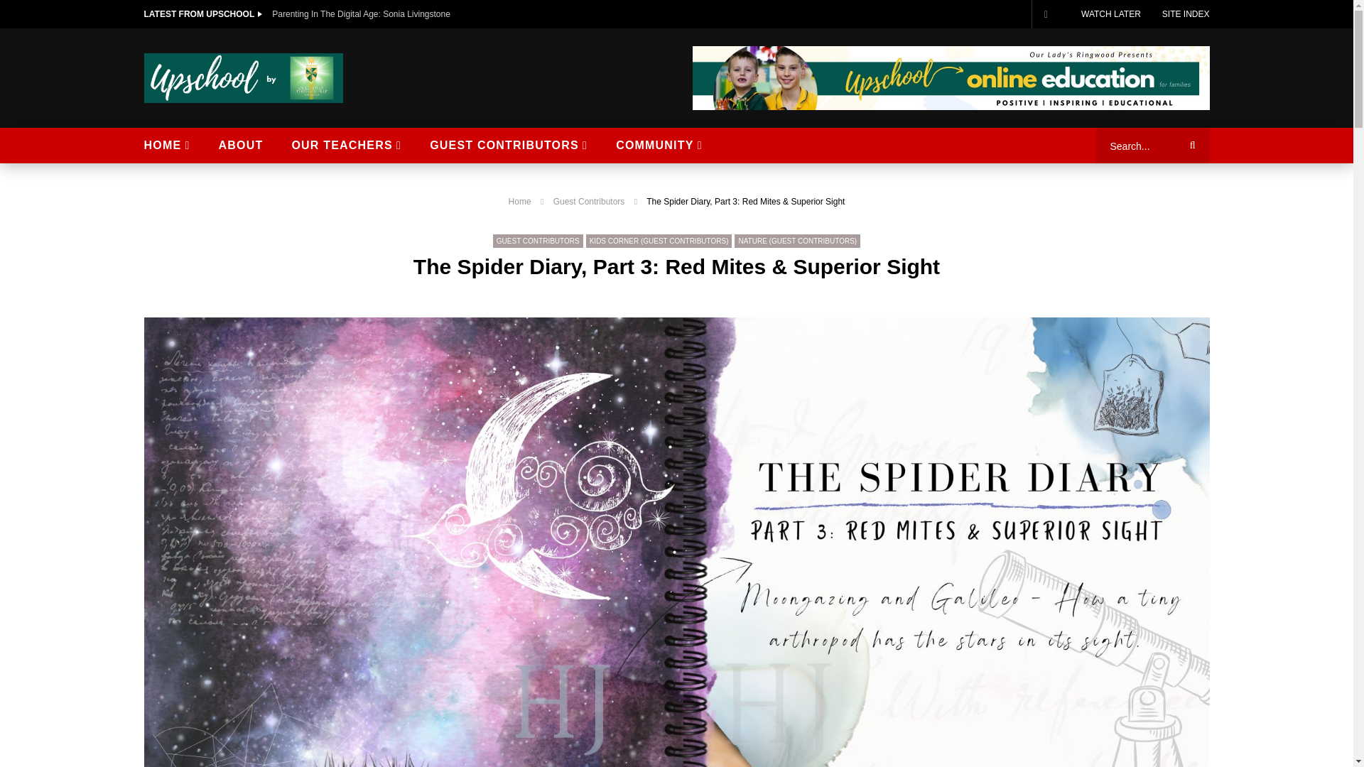 The image size is (1364, 767). I want to click on OUR TEACHERS, so click(346, 146).